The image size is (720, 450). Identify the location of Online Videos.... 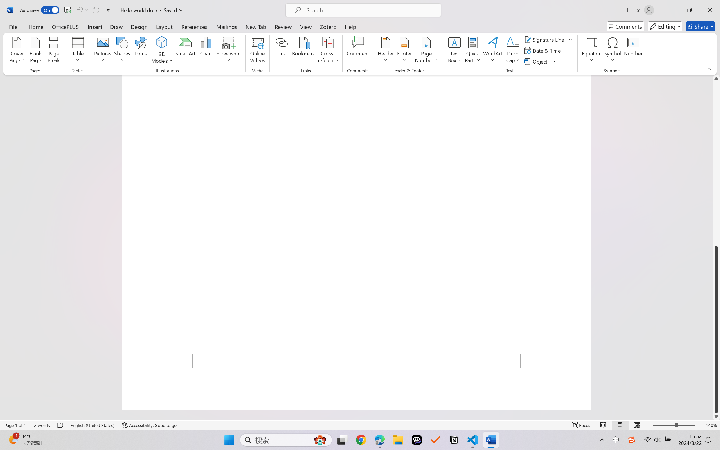
(258, 51).